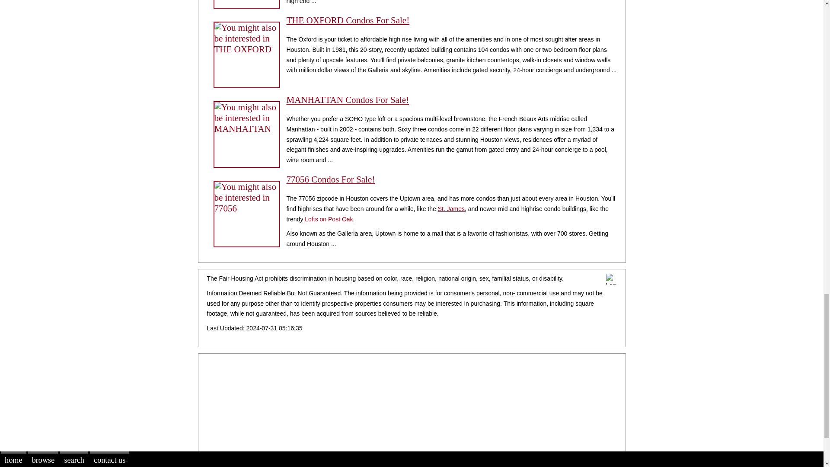 The height and width of the screenshot is (467, 830). What do you see at coordinates (330, 179) in the screenshot?
I see `77056 Condos For Sale!` at bounding box center [330, 179].